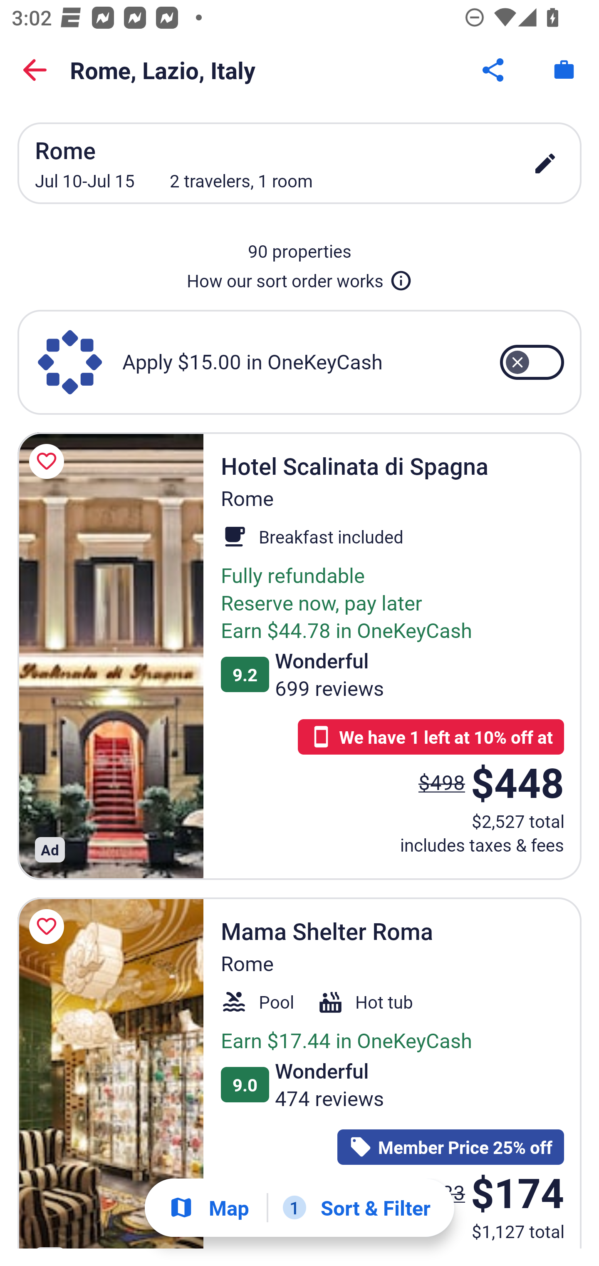 Image resolution: width=599 pixels, height=1266 pixels. What do you see at coordinates (49, 461) in the screenshot?
I see `Save Hotel Scalinata di Spagna to a trip` at bounding box center [49, 461].